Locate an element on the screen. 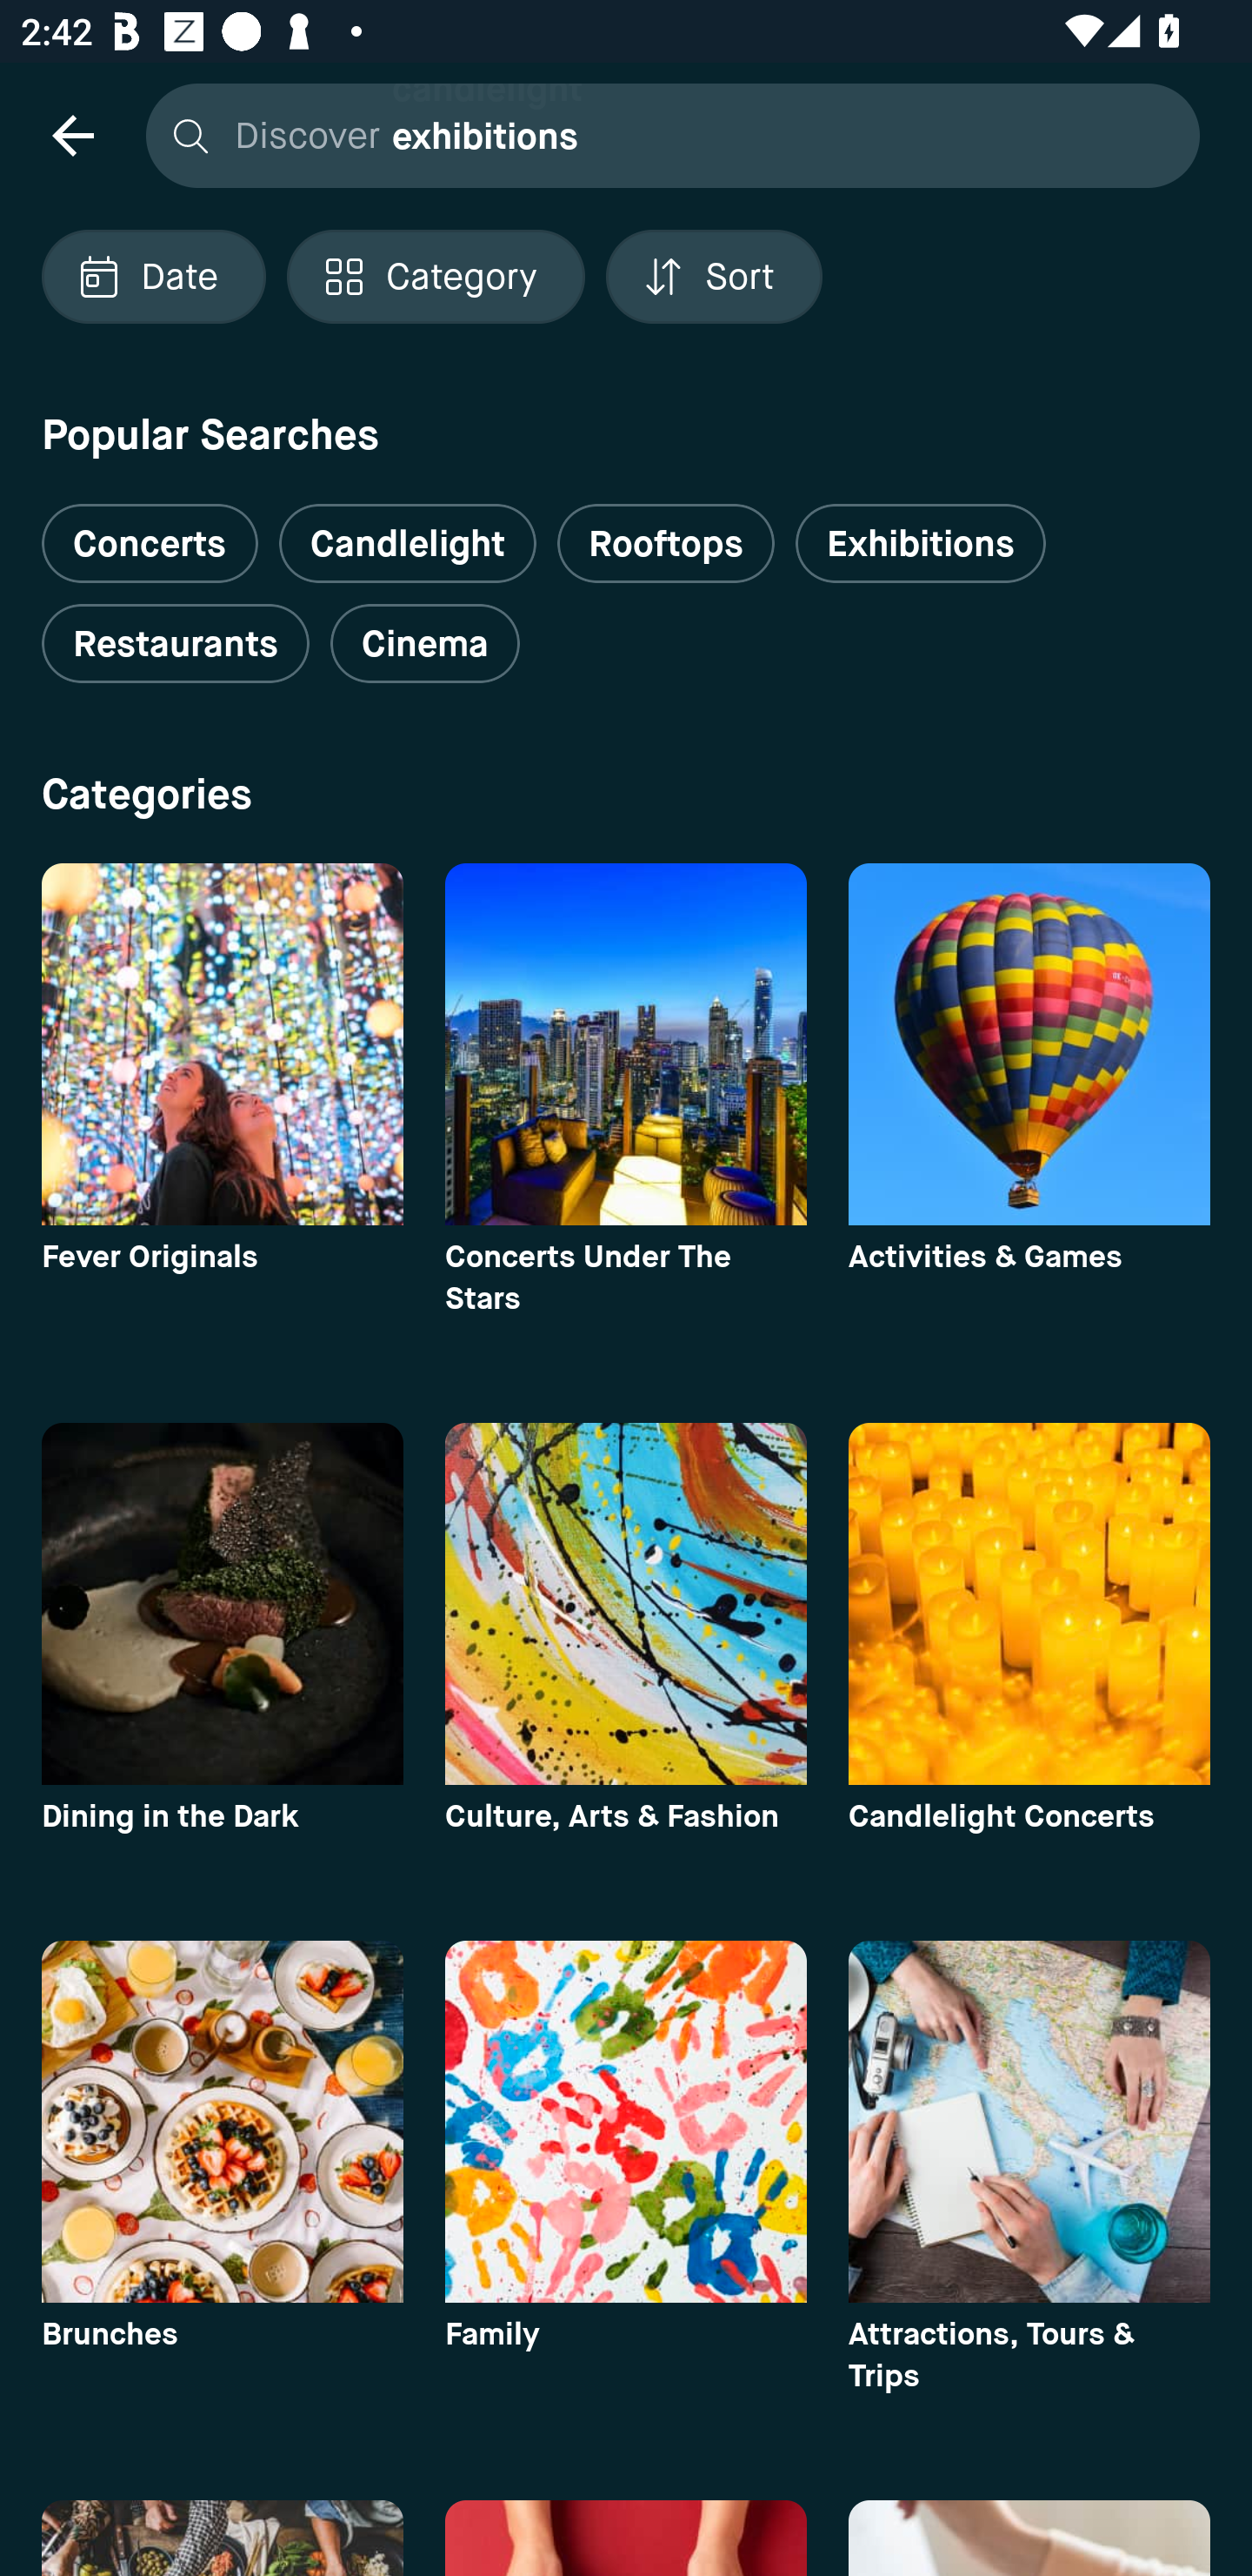 The width and height of the screenshot is (1252, 2576). category image is located at coordinates (222, 2121).